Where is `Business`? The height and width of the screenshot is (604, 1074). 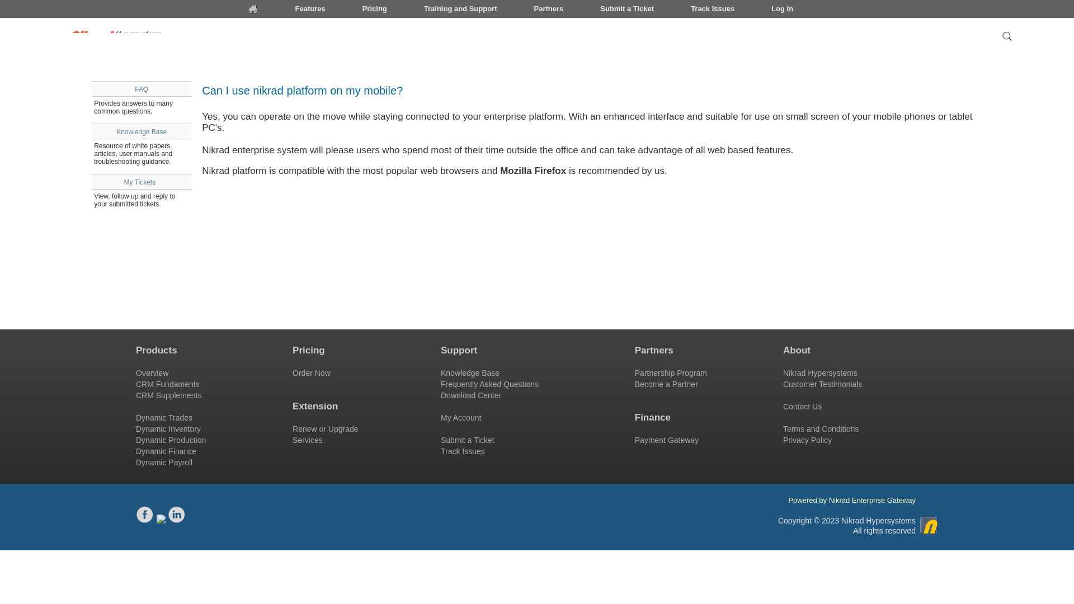 Business is located at coordinates (164, 417).